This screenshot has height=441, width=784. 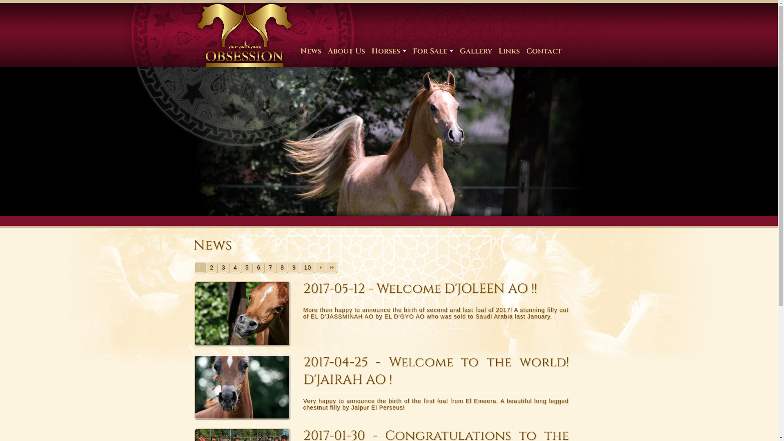 I want to click on 8, so click(x=283, y=267).